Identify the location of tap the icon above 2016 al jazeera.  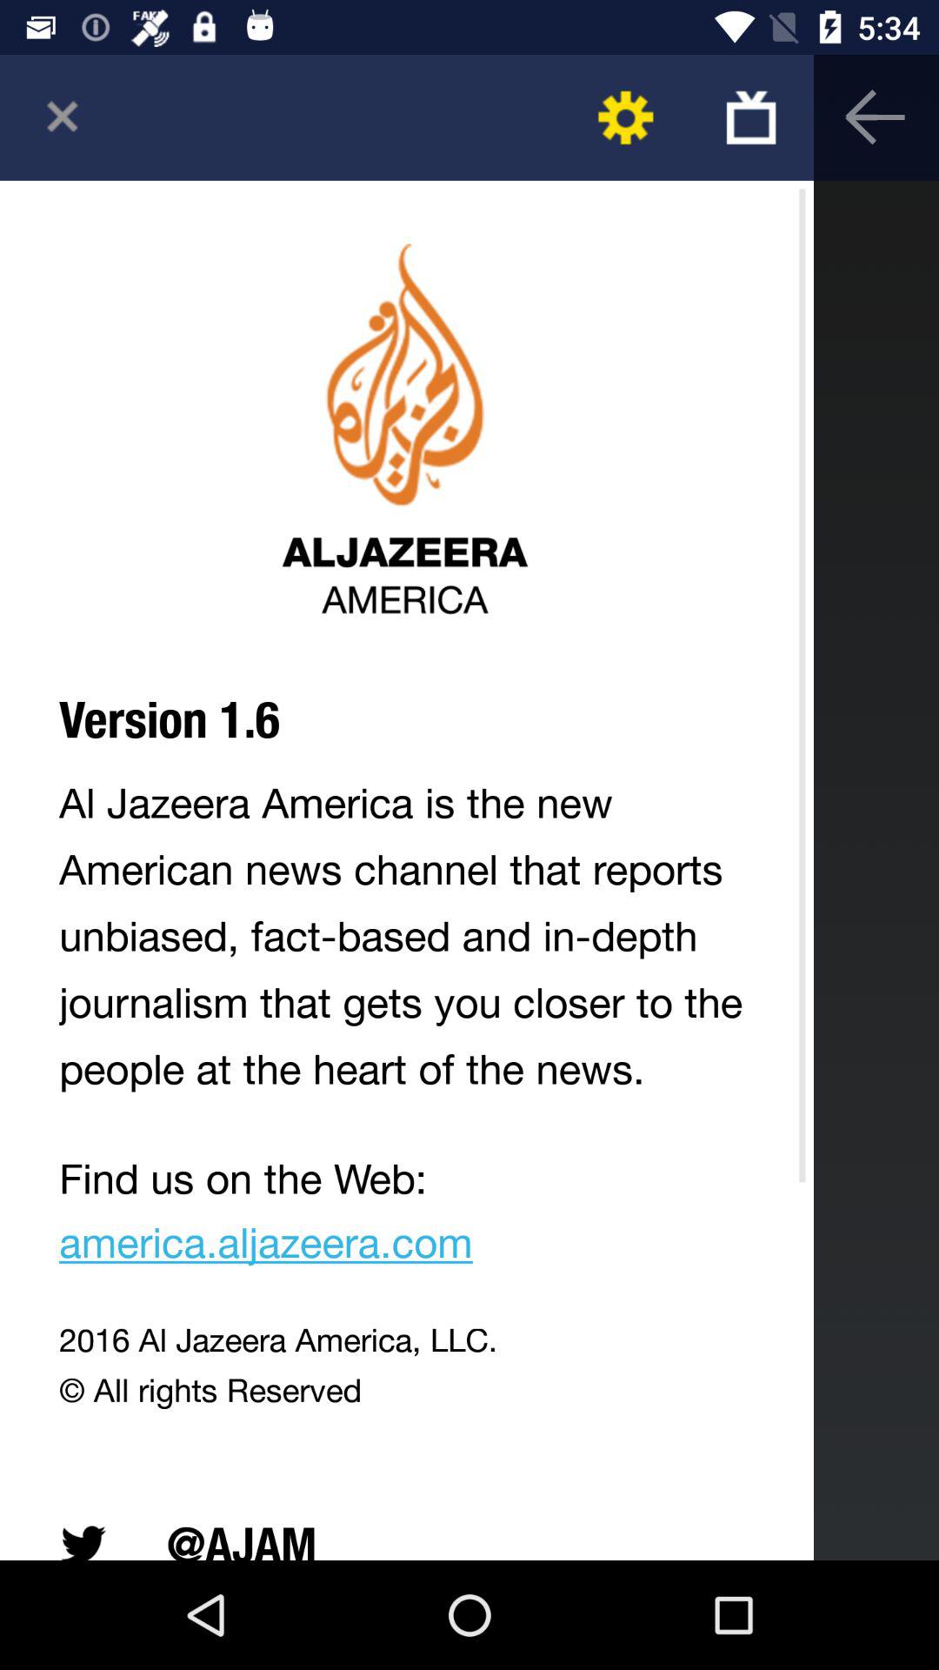
(407, 1216).